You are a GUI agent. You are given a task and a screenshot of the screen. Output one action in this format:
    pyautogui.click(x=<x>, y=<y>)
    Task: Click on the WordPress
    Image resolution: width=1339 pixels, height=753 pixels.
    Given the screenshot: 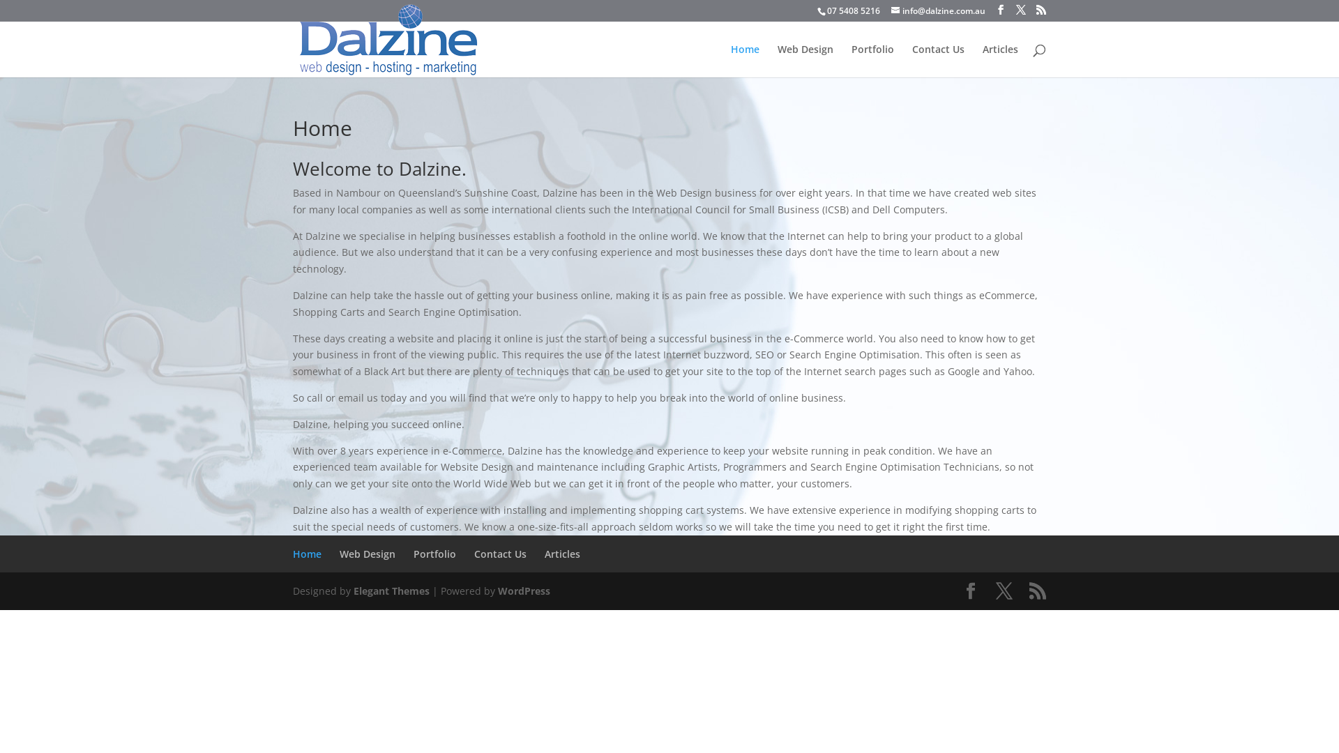 What is the action you would take?
    pyautogui.click(x=524, y=591)
    